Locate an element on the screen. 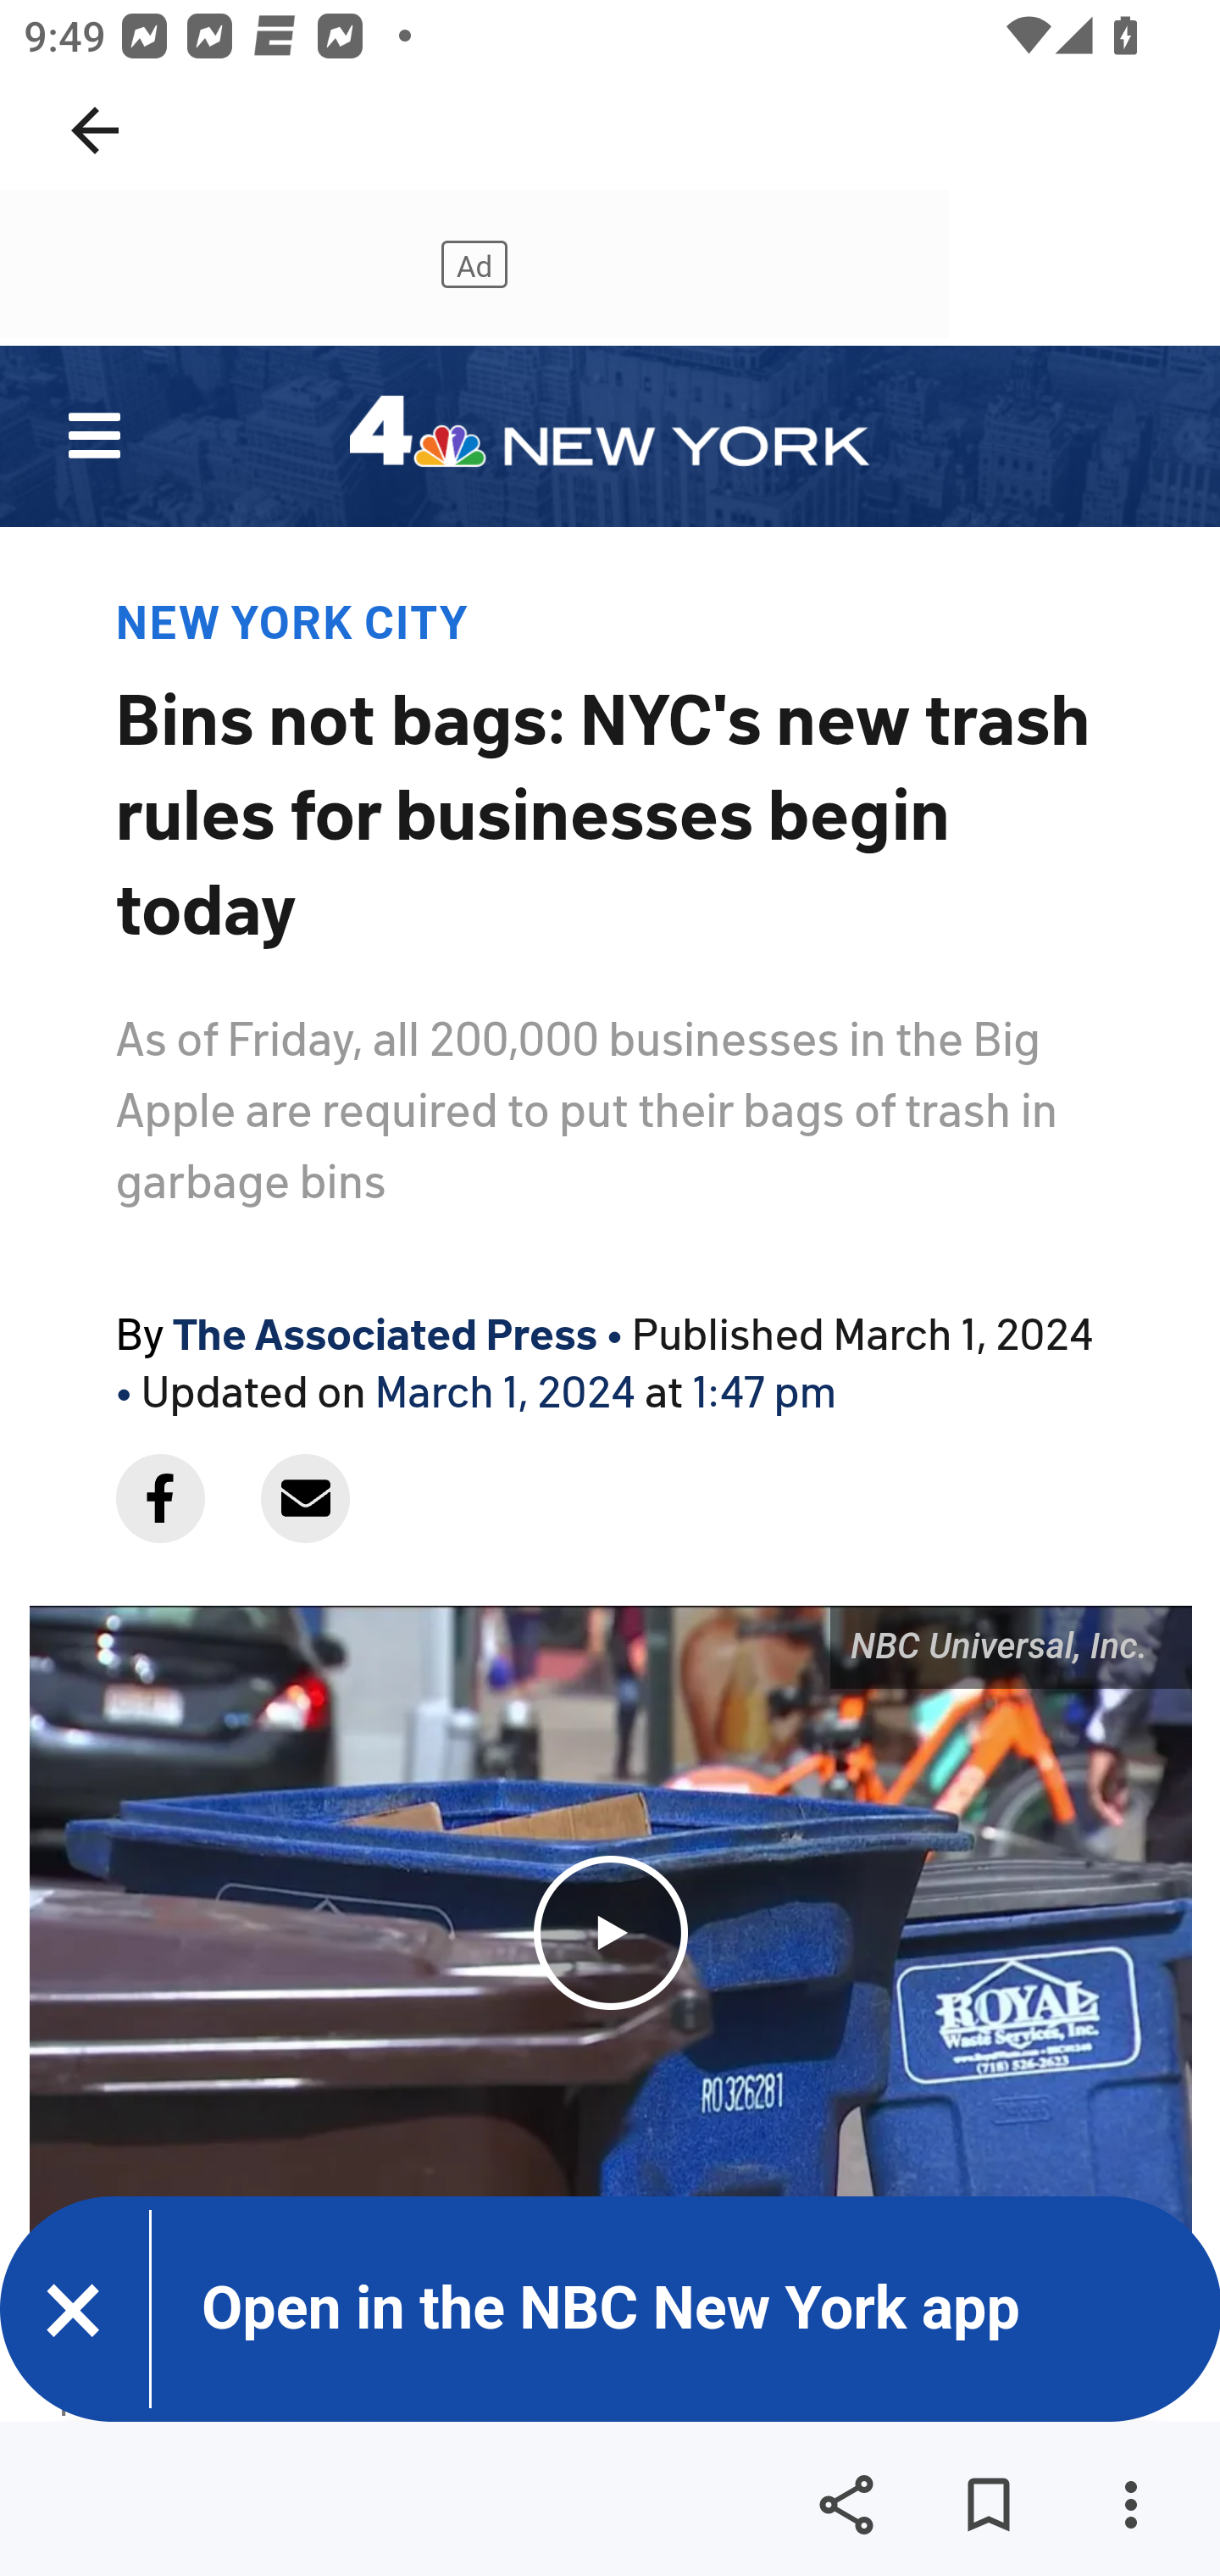  More options is located at coordinates (1130, 2505).